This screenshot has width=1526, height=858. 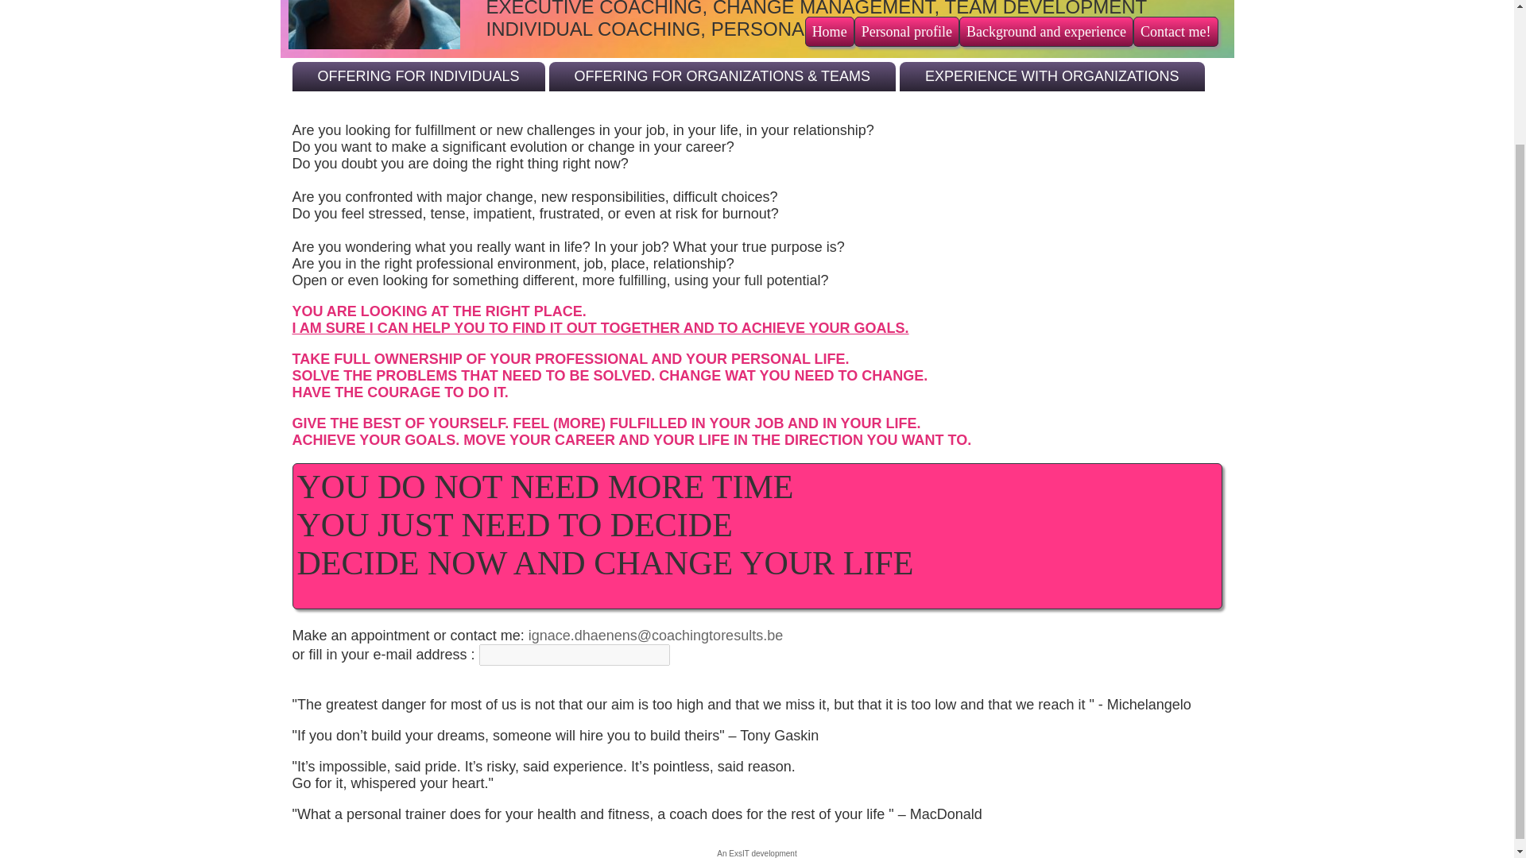 I want to click on EXPERIENCE WITH ORGANIZATIONS, so click(x=1052, y=76).